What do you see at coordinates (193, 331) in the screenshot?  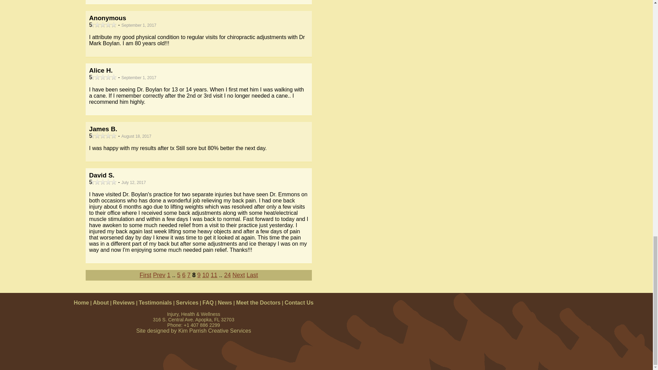 I see `Site designed by Kim Parrish Creative Services` at bounding box center [193, 331].